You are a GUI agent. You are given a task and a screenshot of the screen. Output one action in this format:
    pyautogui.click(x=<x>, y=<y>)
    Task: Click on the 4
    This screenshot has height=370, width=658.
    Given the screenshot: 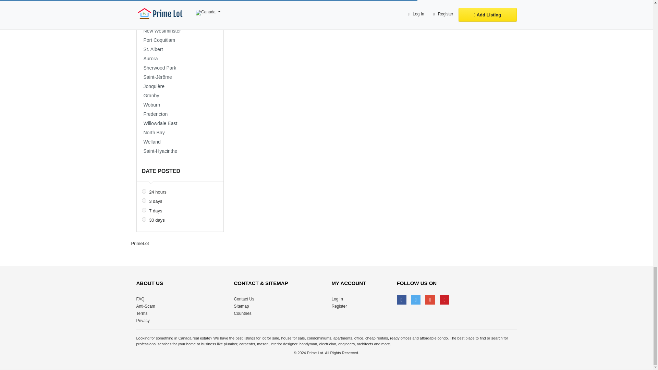 What is the action you would take?
    pyautogui.click(x=144, y=200)
    